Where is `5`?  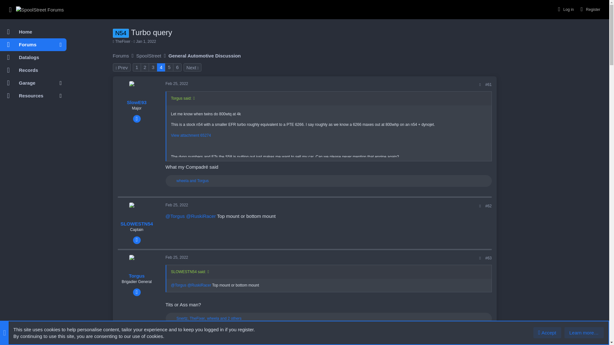
5 is located at coordinates (169, 67).